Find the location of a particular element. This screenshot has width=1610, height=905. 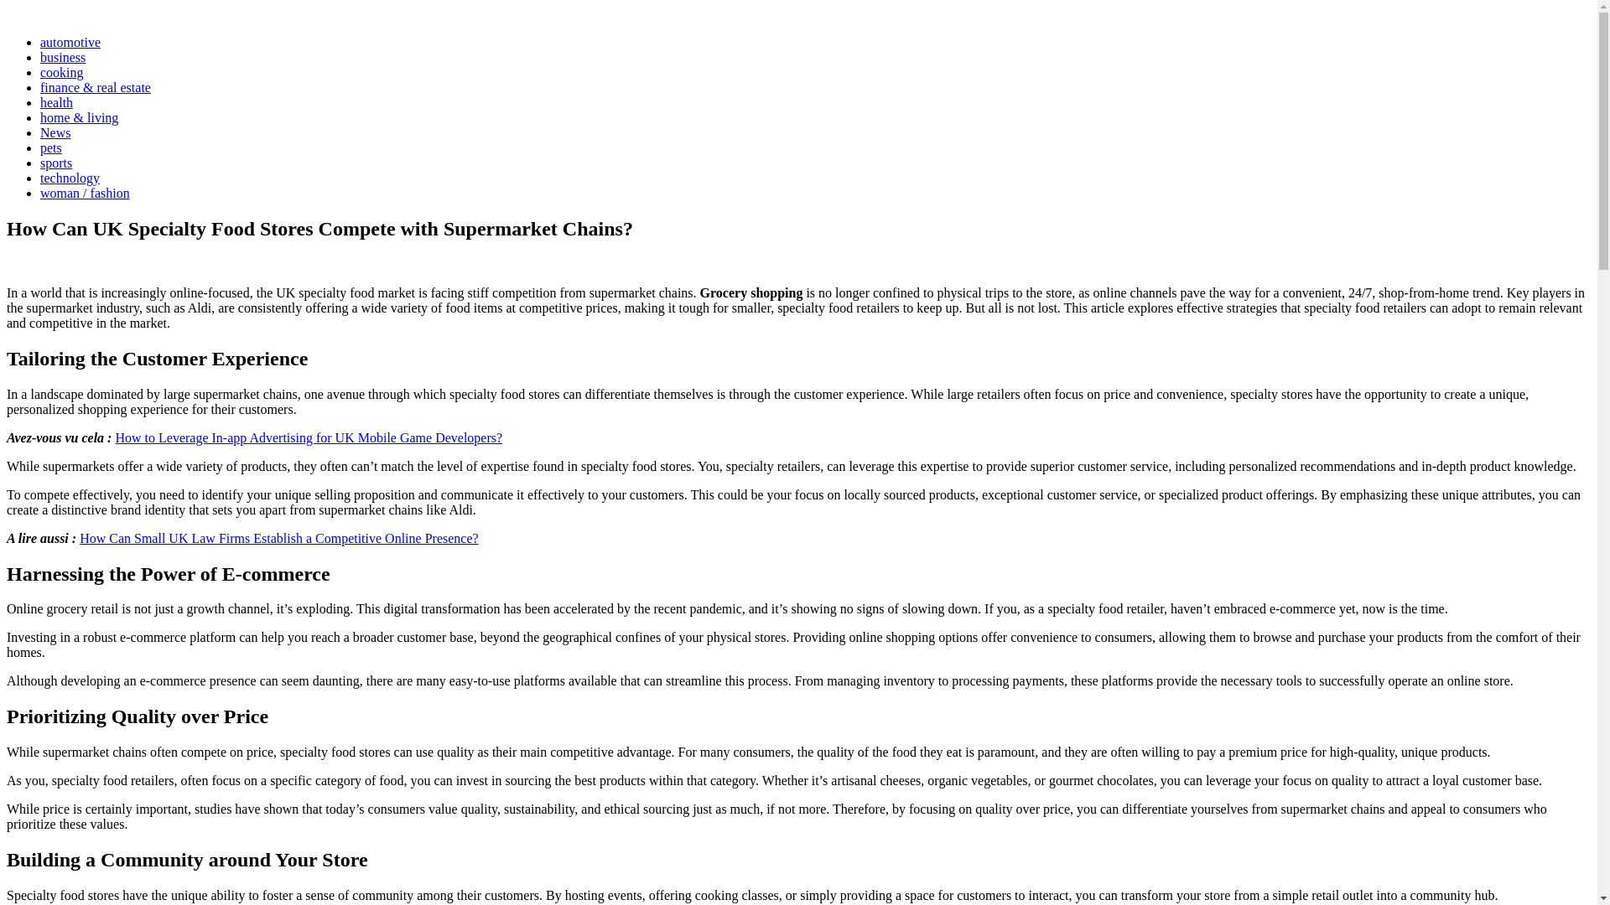

cooking is located at coordinates (62, 72).